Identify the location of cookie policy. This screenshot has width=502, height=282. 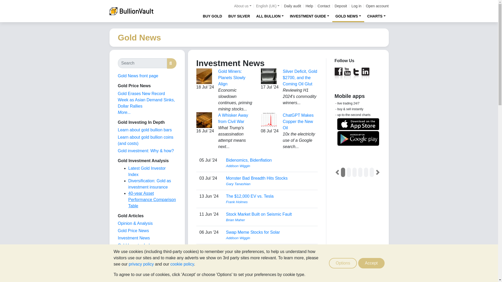
(182, 264).